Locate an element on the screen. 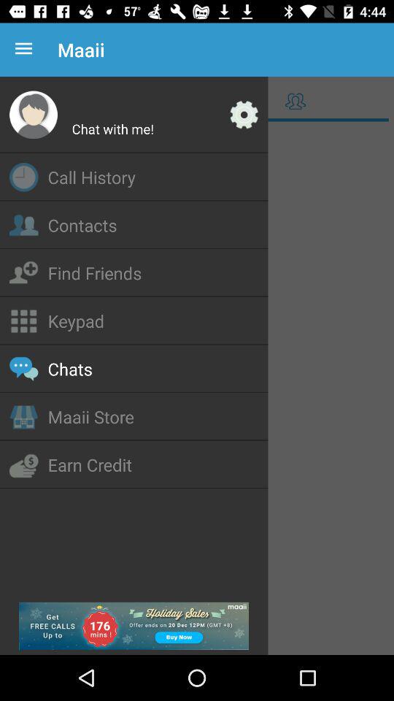 Image resolution: width=394 pixels, height=701 pixels. highlight the whole page is located at coordinates (197, 390).